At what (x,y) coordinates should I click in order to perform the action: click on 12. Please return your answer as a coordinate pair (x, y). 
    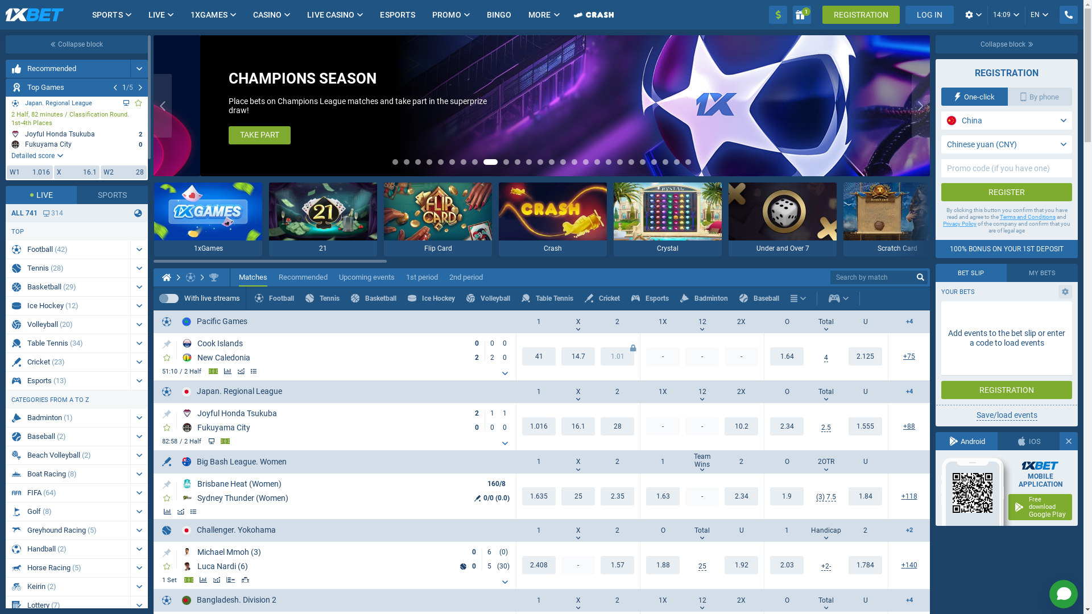
    Looking at the image, I should click on (702, 322).